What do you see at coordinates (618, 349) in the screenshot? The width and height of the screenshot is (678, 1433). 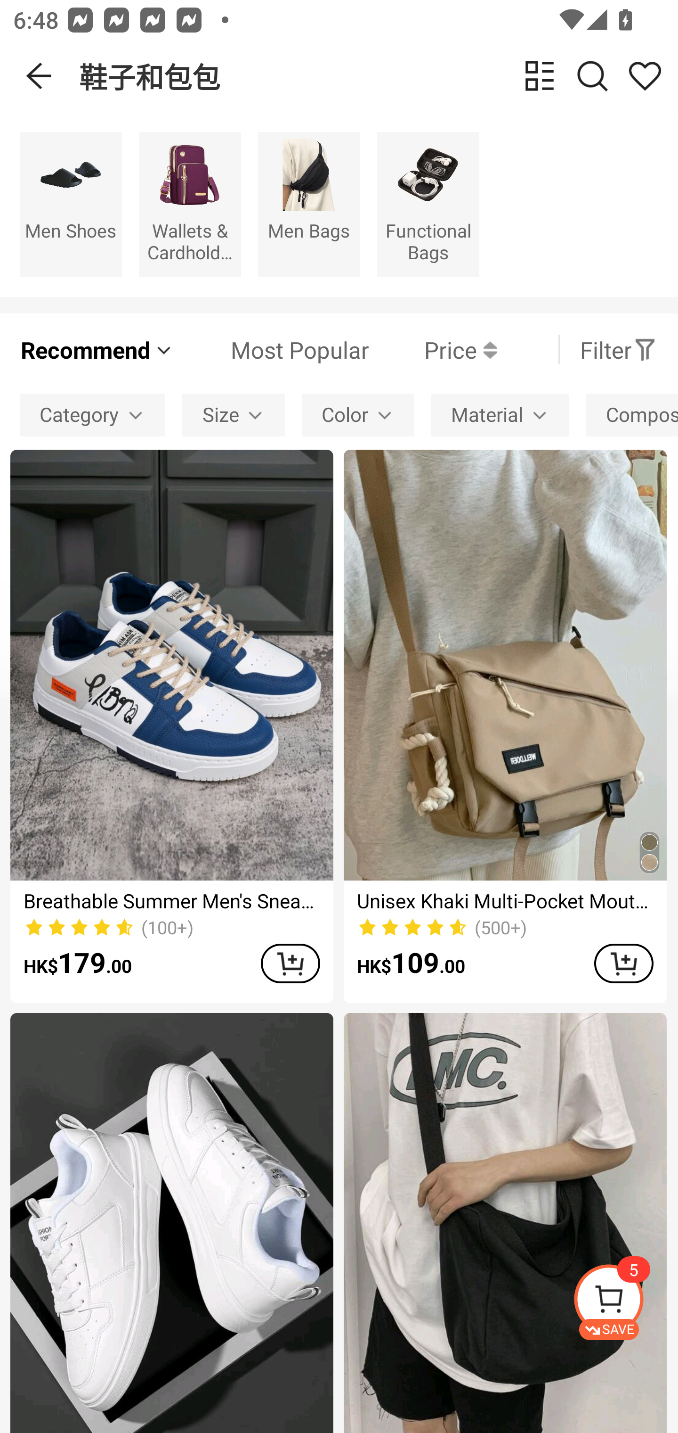 I see `Filter` at bounding box center [618, 349].